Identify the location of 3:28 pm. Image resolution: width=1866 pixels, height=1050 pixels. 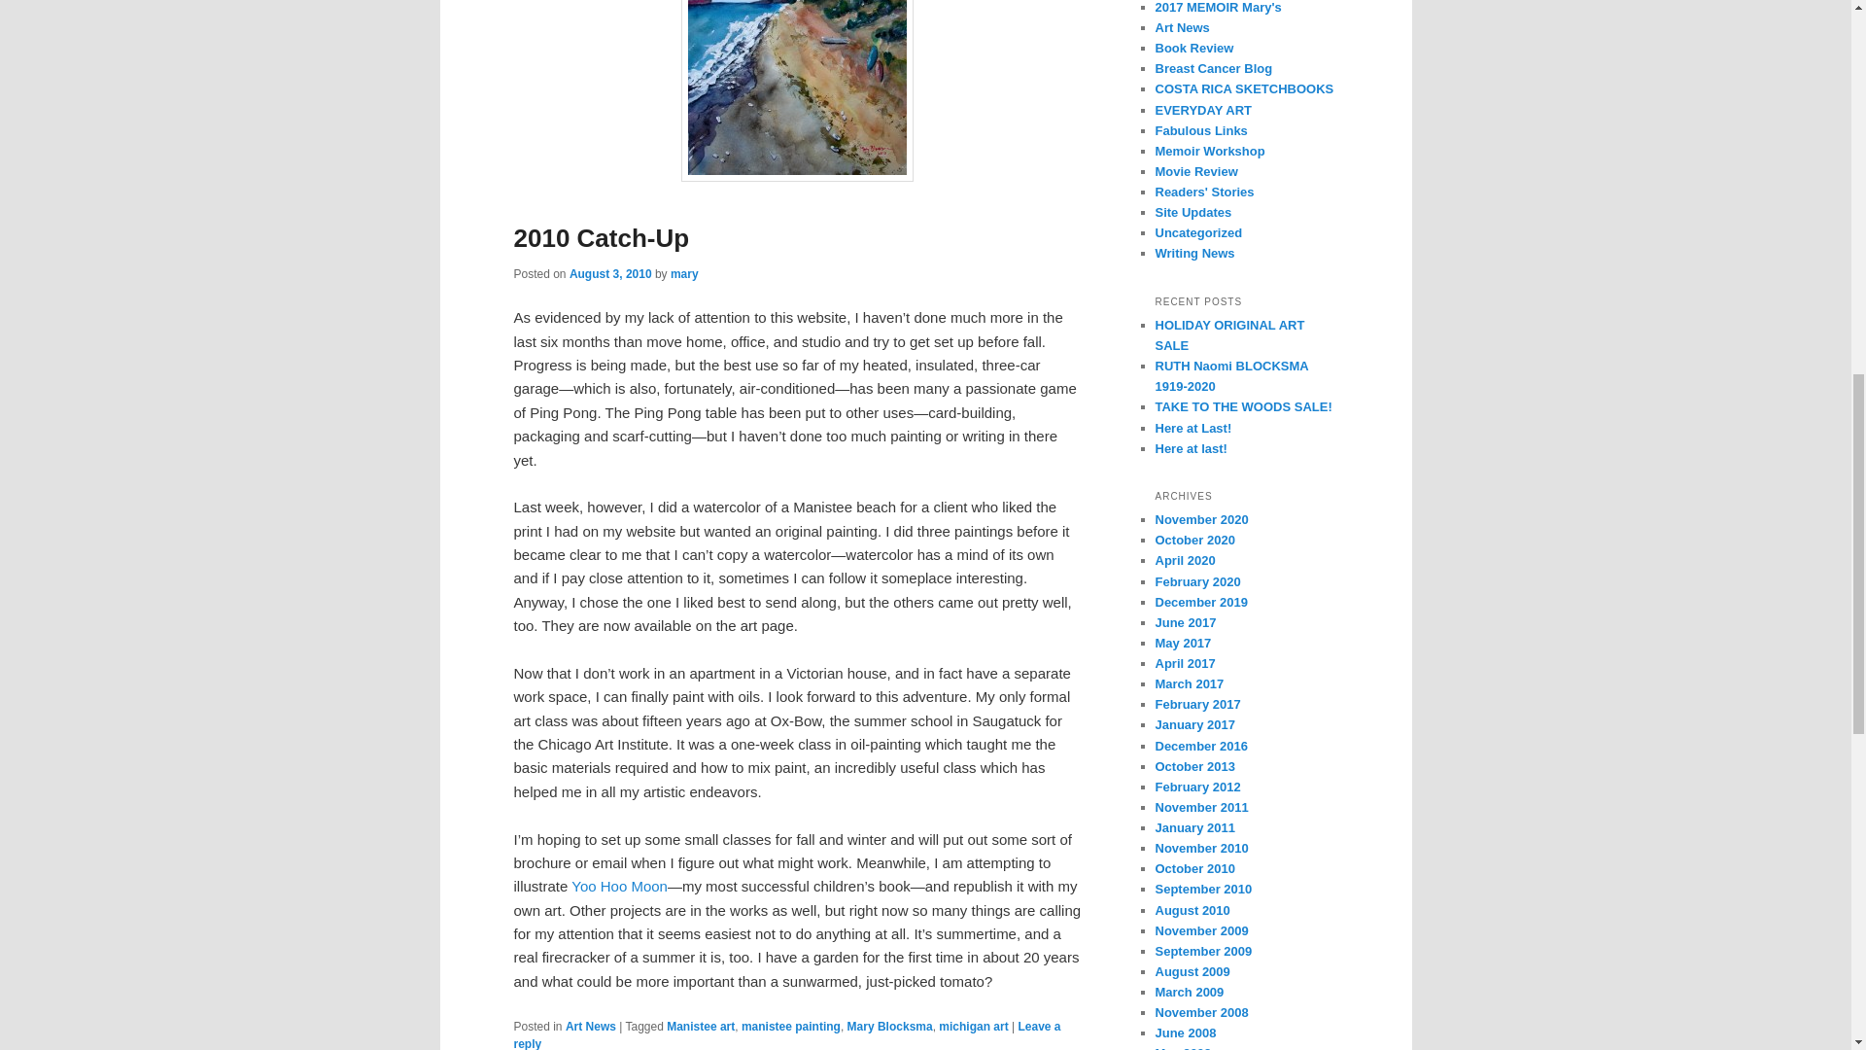
(610, 274).